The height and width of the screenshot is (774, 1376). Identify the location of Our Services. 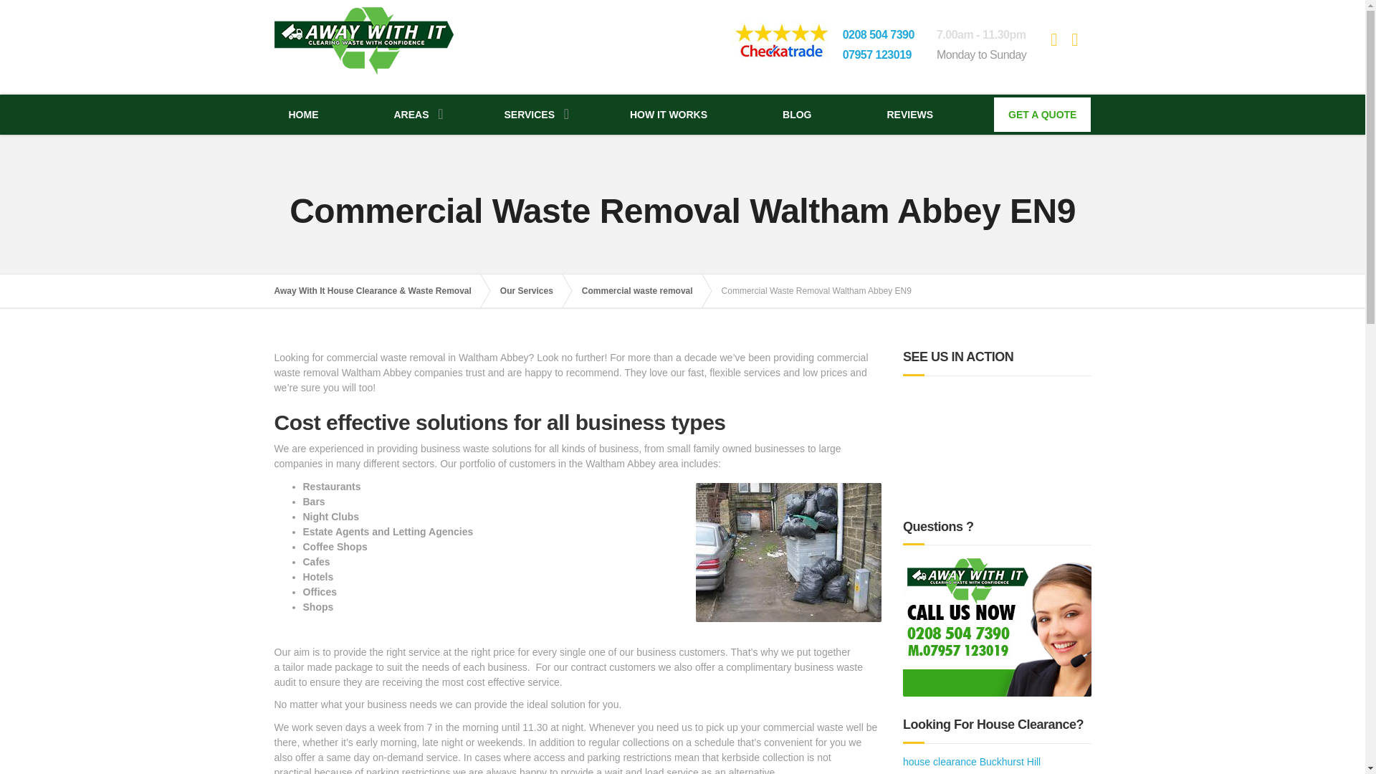
(533, 291).